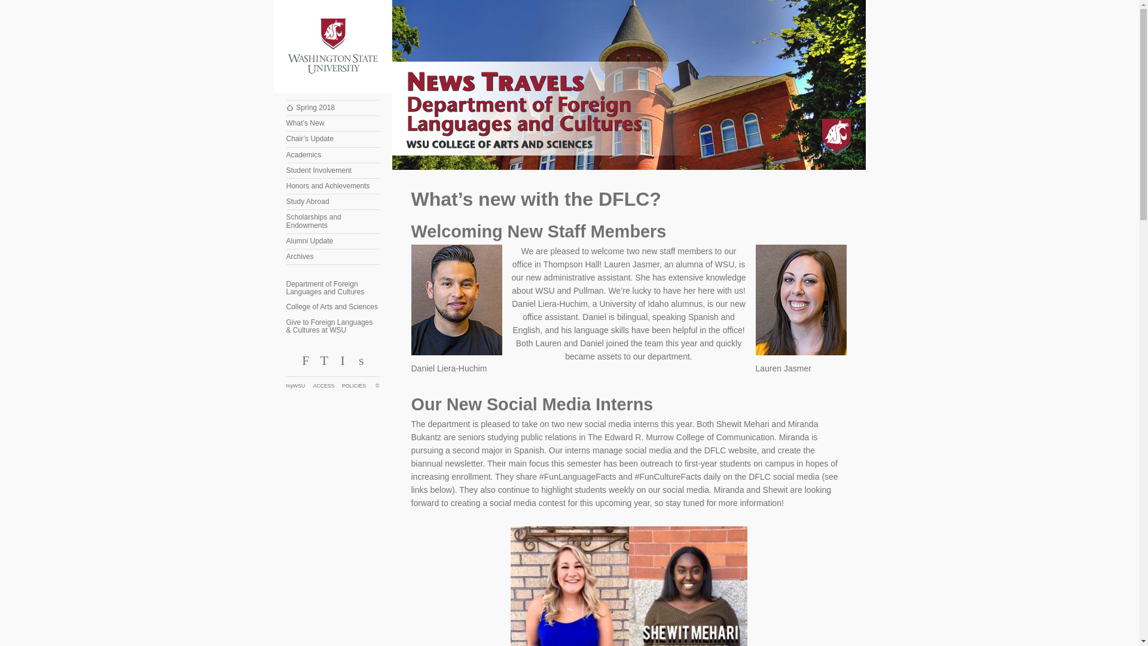 The width and height of the screenshot is (1148, 646). Describe the element at coordinates (333, 47) in the screenshot. I see `Washington State University` at that location.